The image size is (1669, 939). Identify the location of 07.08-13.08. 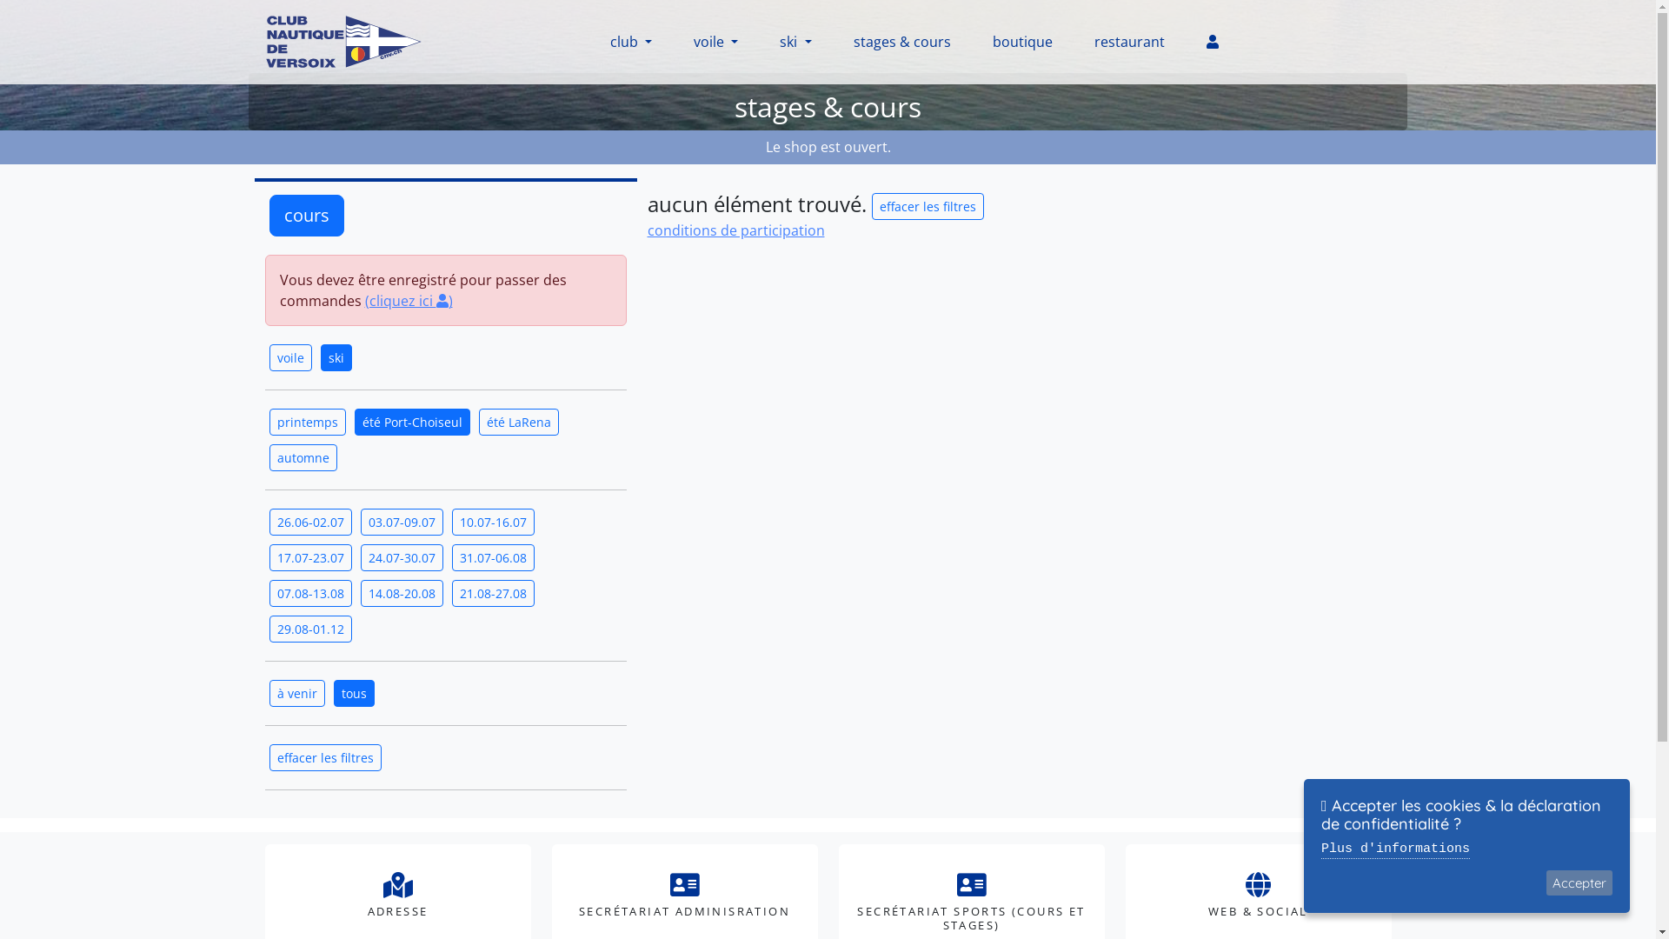
(311, 593).